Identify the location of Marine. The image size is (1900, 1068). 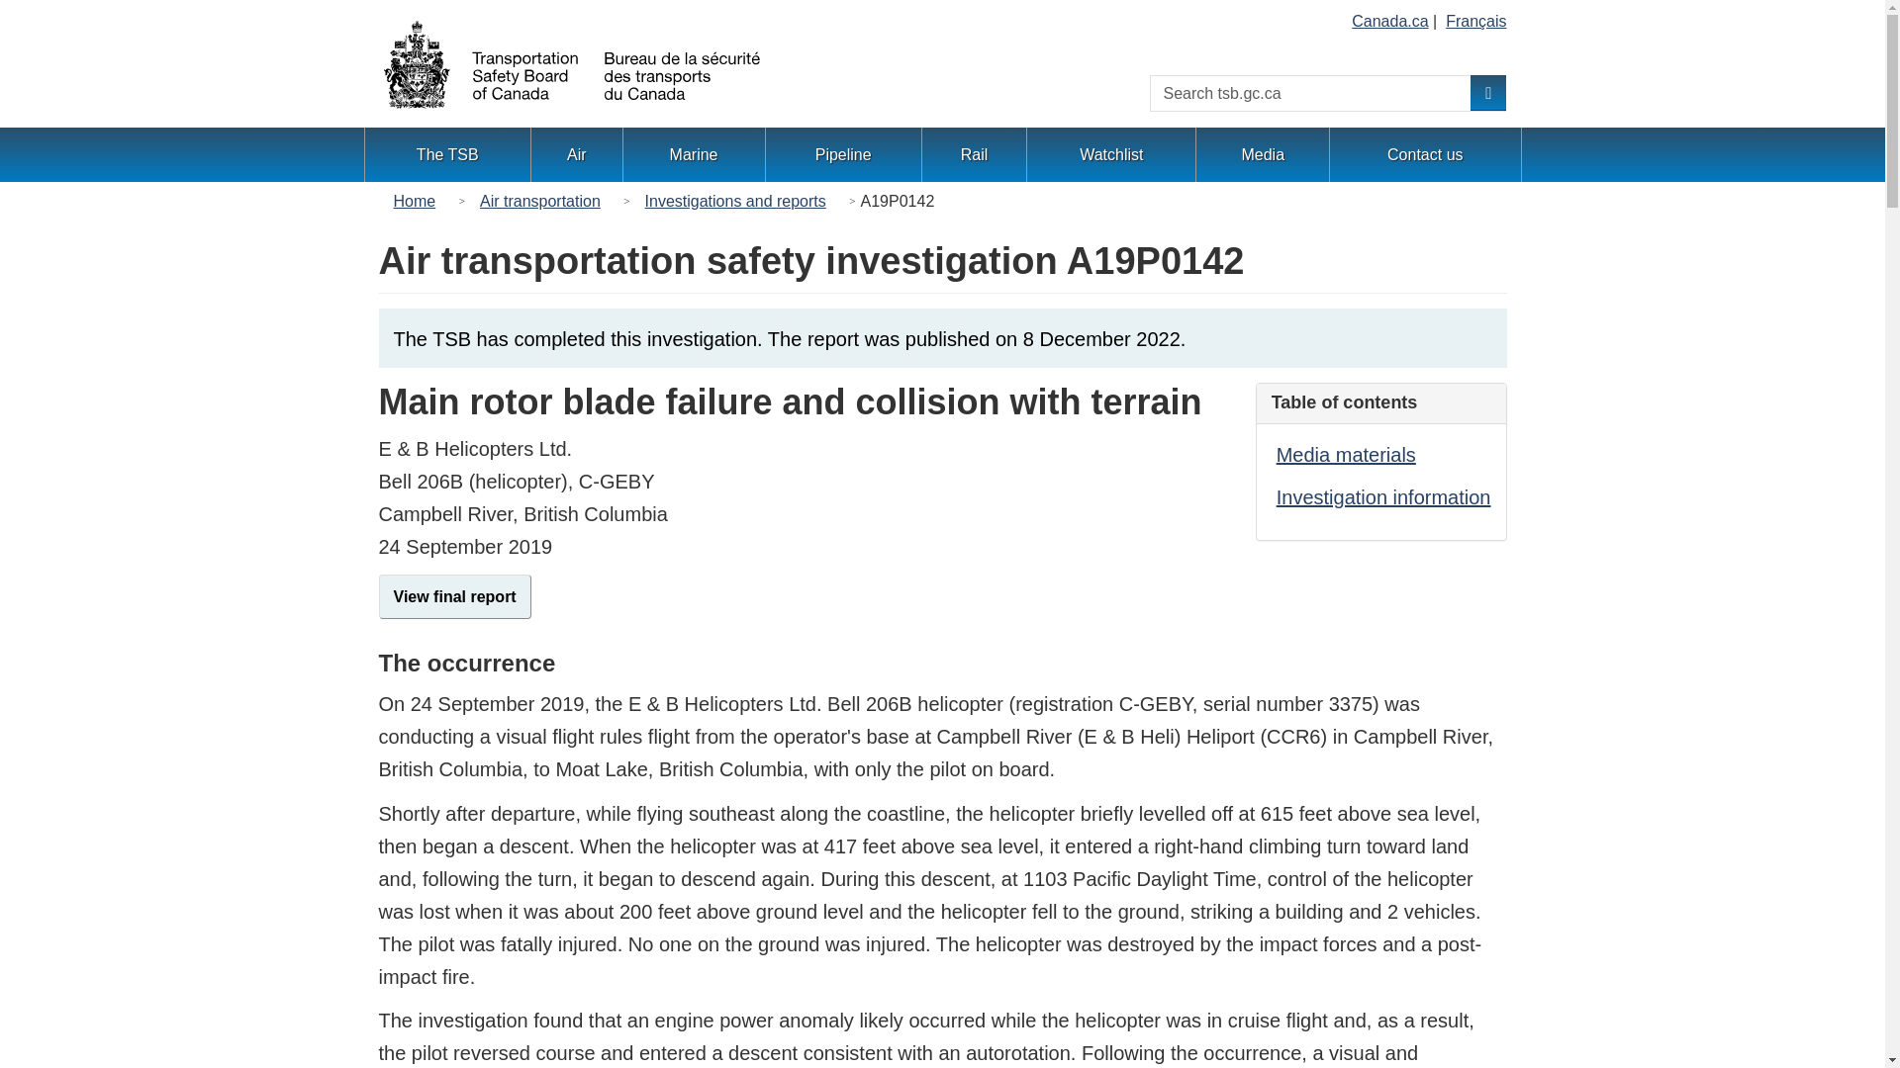
(694, 154).